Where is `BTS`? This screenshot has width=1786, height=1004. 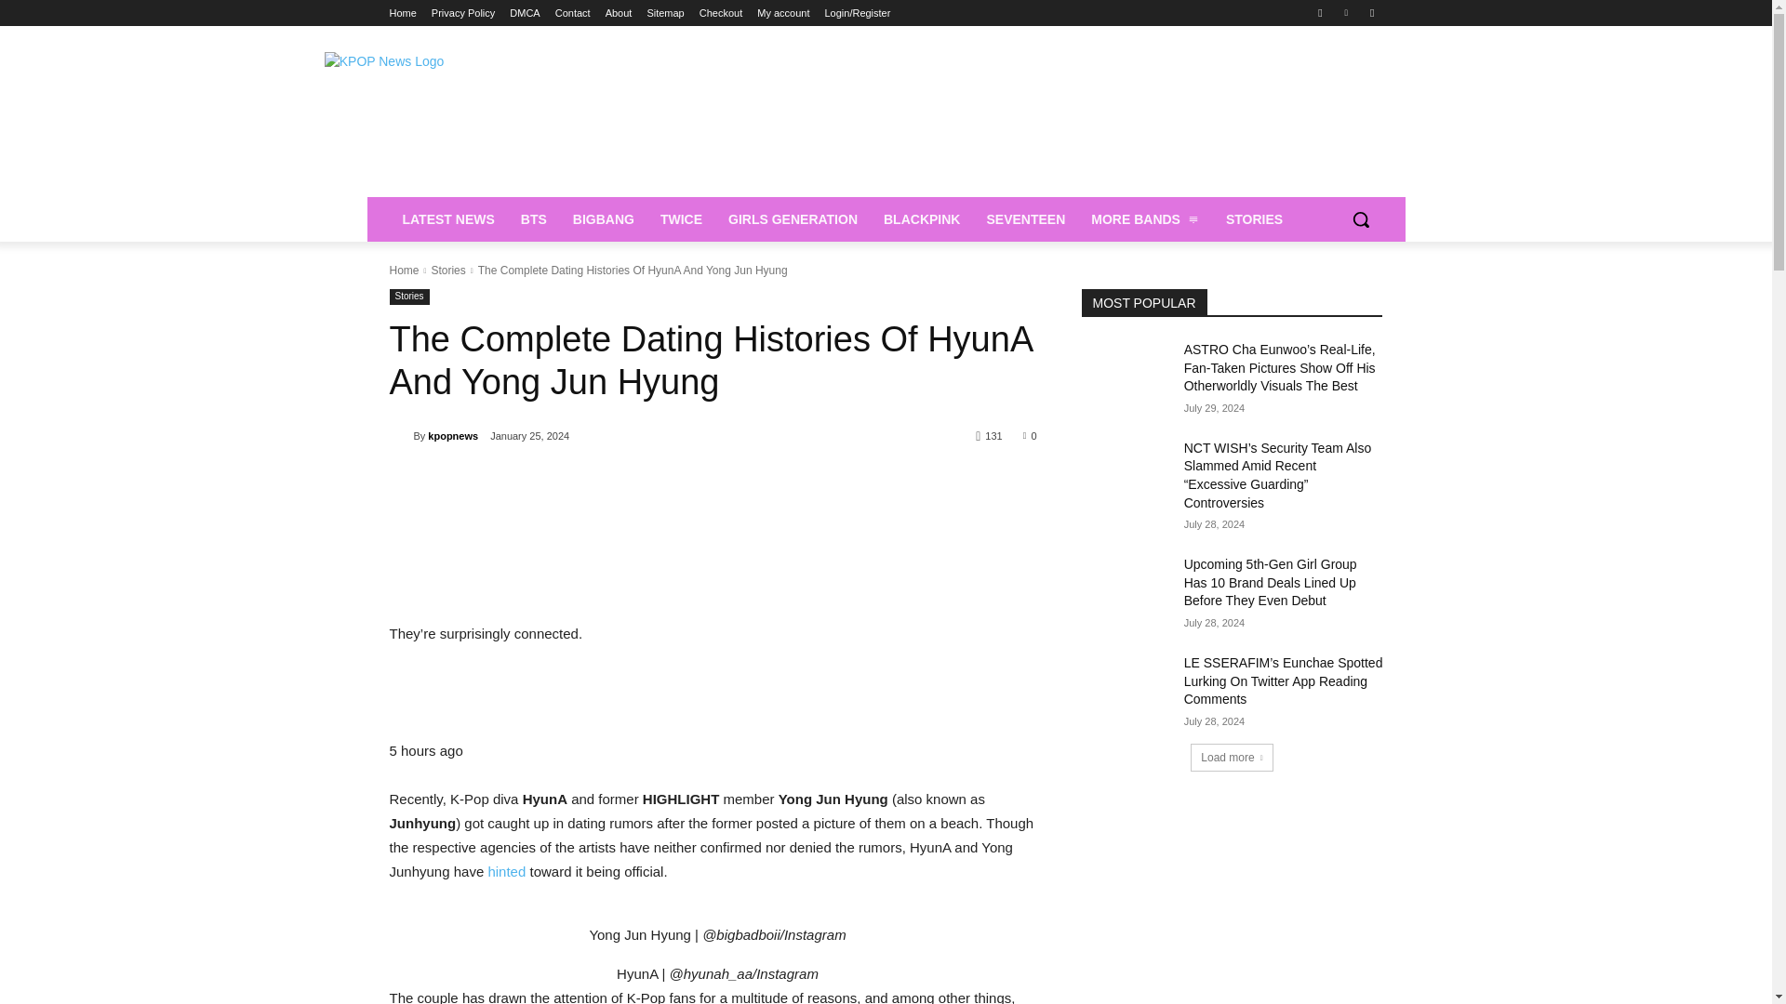 BTS is located at coordinates (534, 219).